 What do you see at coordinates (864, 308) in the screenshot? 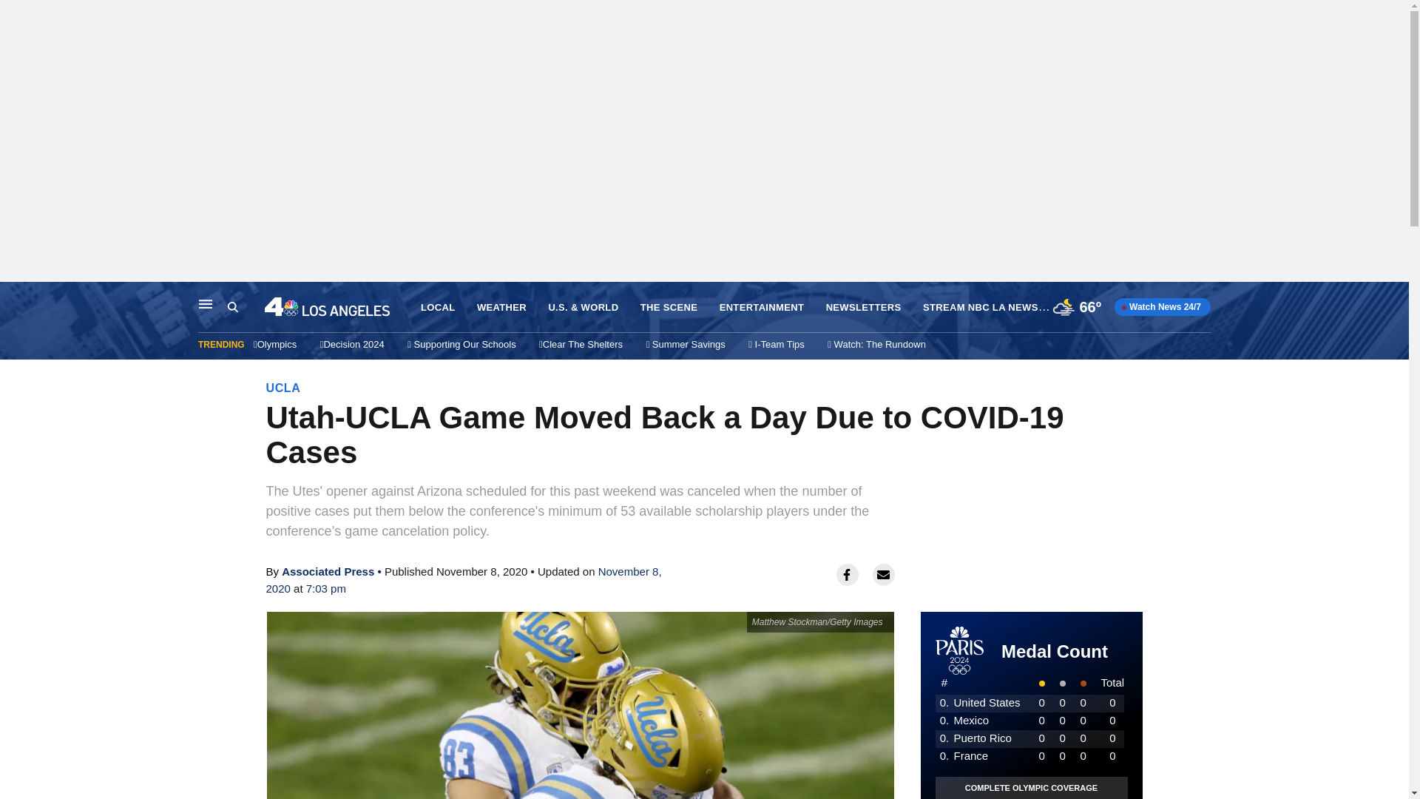
I see `NEWSLETTERS` at bounding box center [864, 308].